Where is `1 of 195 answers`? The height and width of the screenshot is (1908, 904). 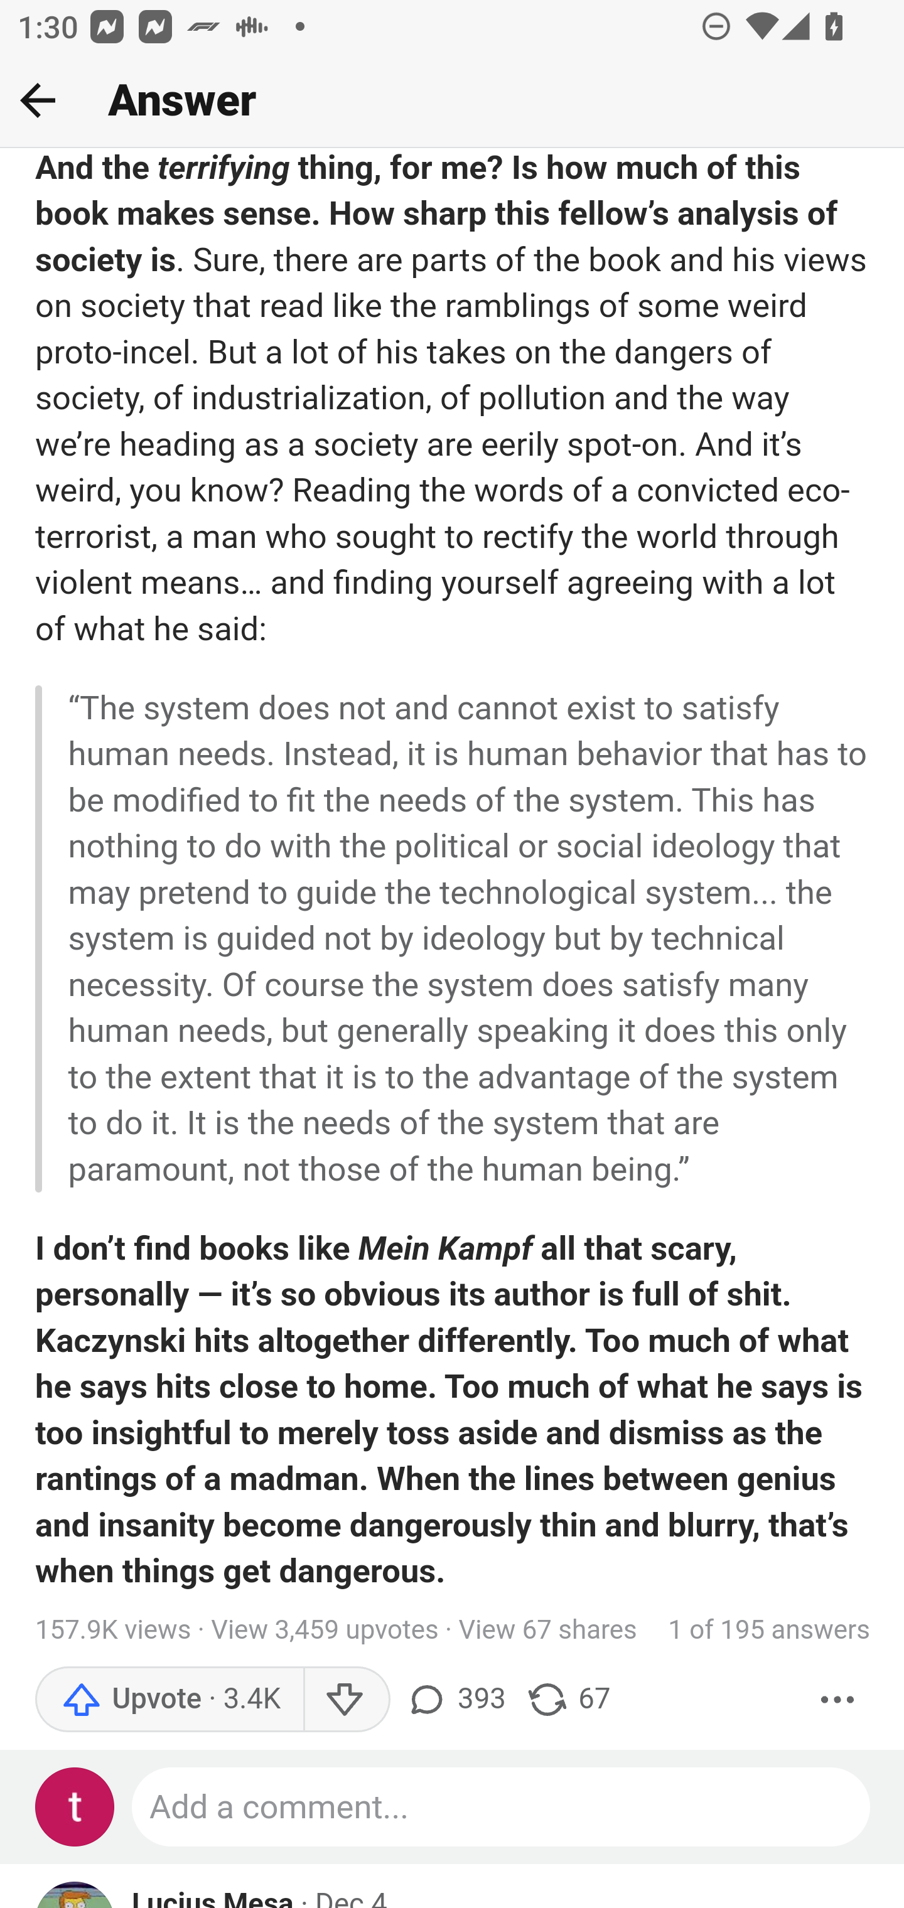
1 of 195 answers is located at coordinates (770, 1630).